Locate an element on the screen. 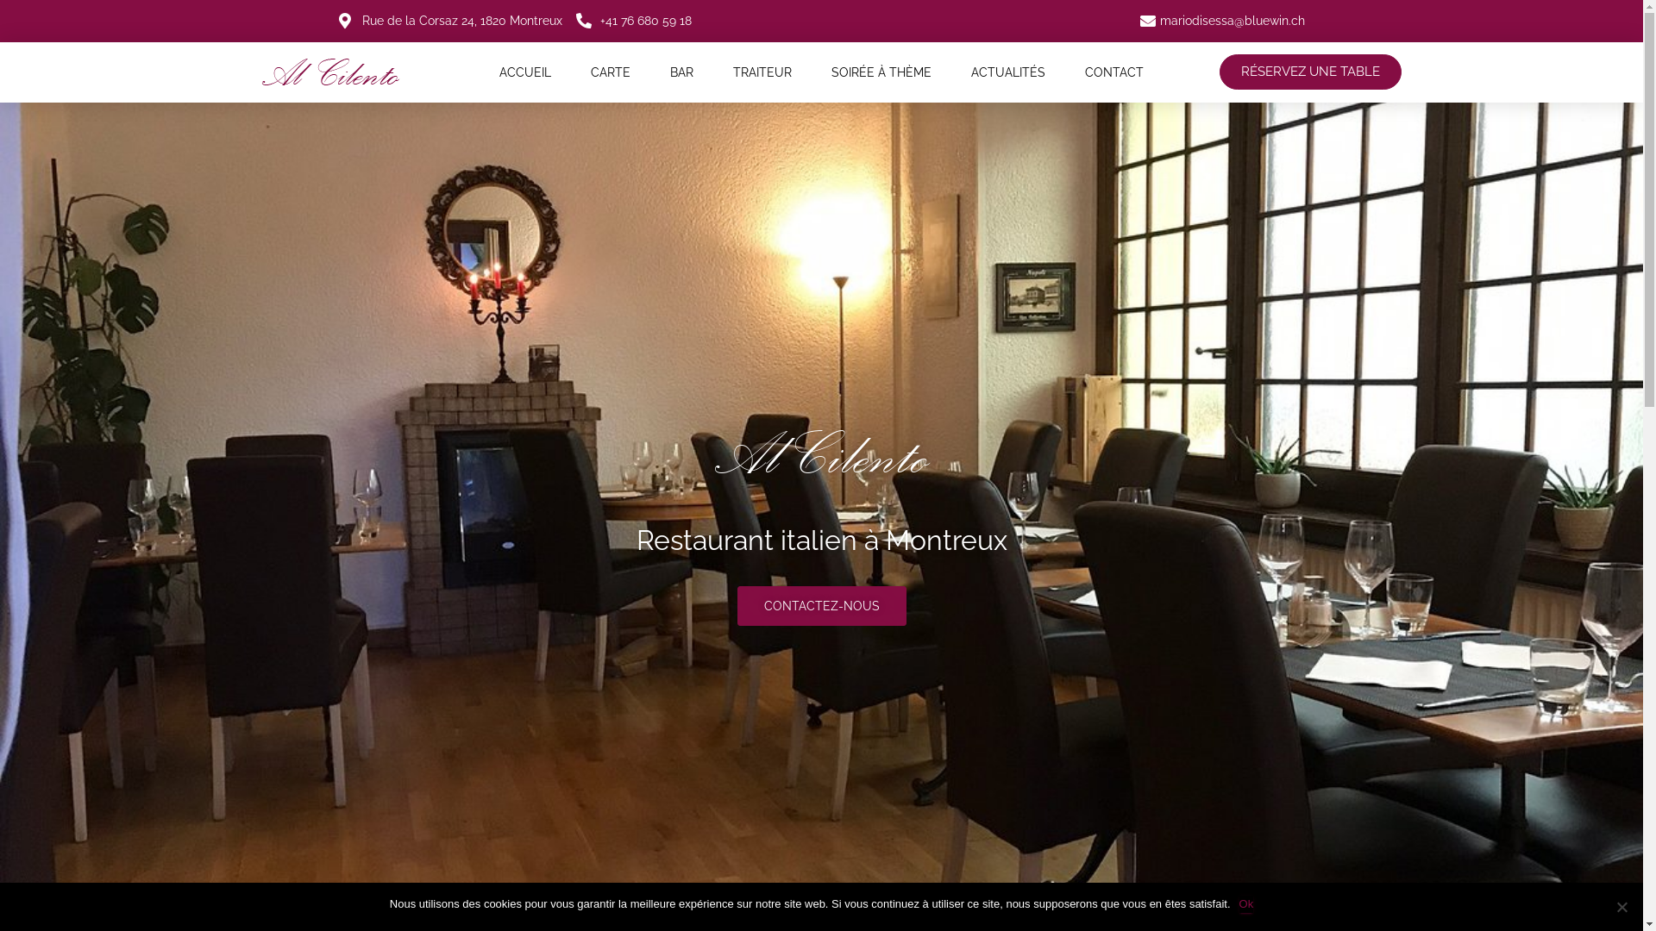  TRAITEUR is located at coordinates (762, 72).